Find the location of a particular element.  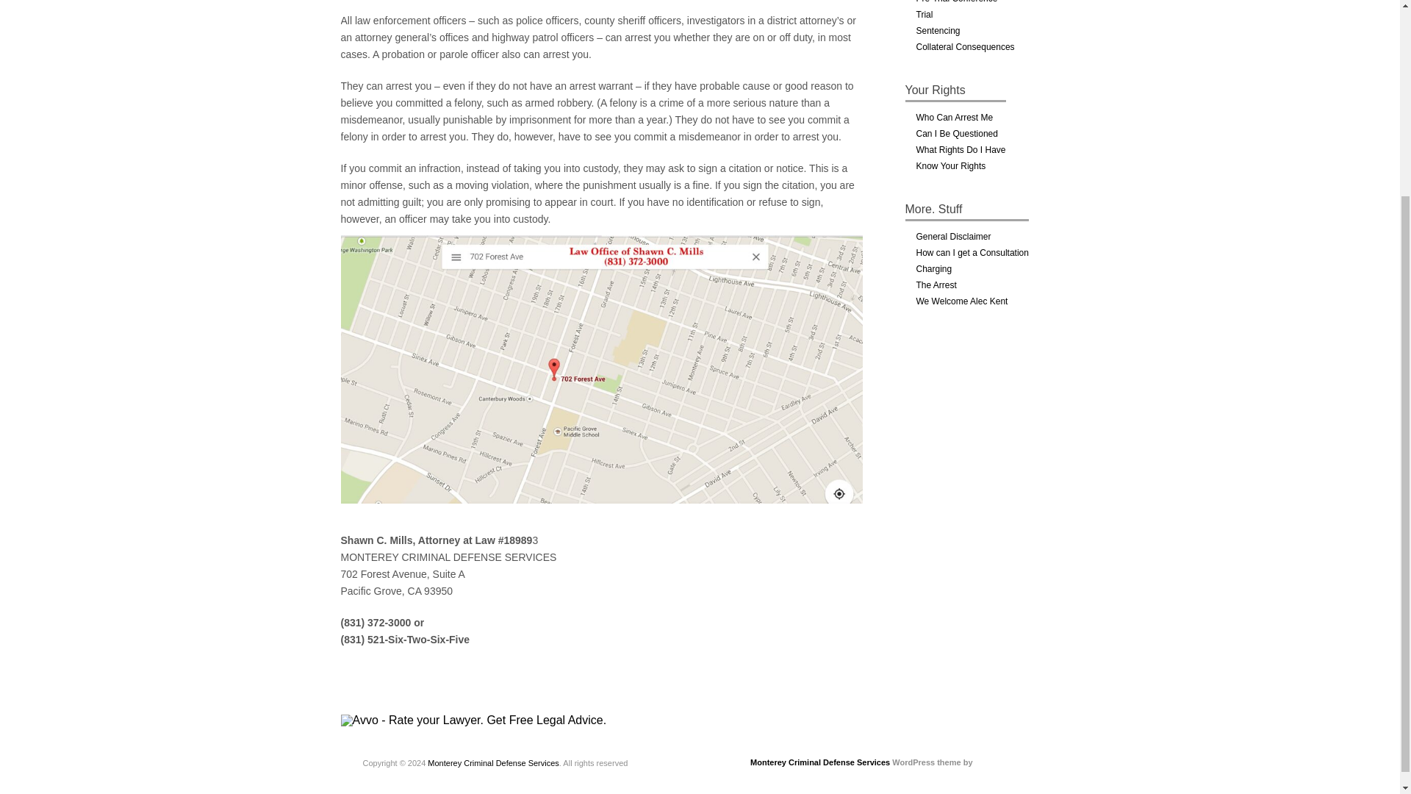

We Welcome Alec Kent is located at coordinates (961, 301).